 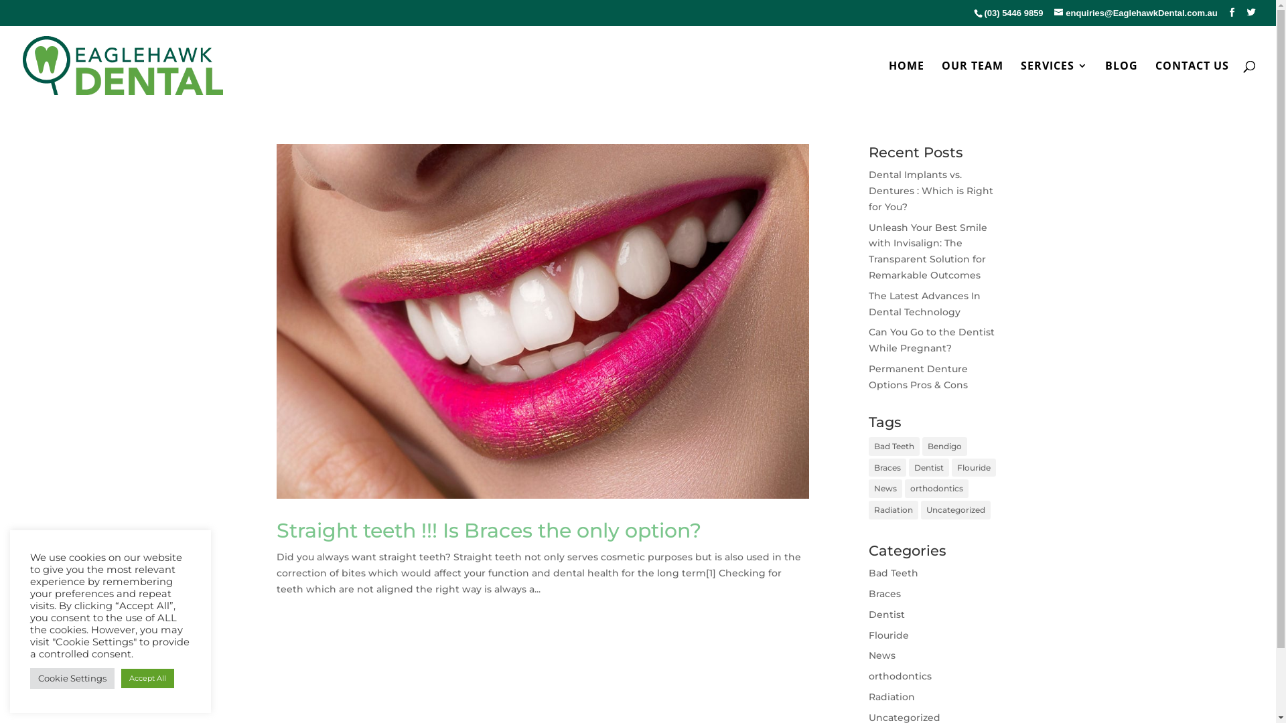 What do you see at coordinates (1192, 83) in the screenshot?
I see `CONTACT US` at bounding box center [1192, 83].